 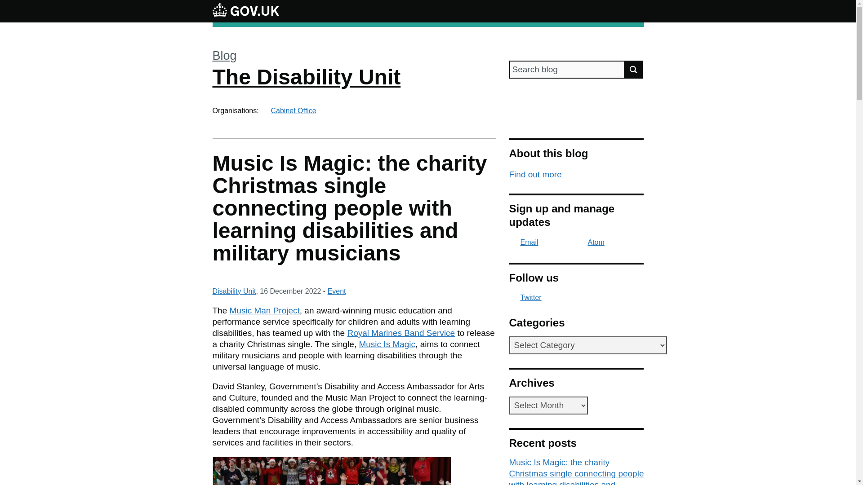 I want to click on Twitter, so click(x=576, y=297).